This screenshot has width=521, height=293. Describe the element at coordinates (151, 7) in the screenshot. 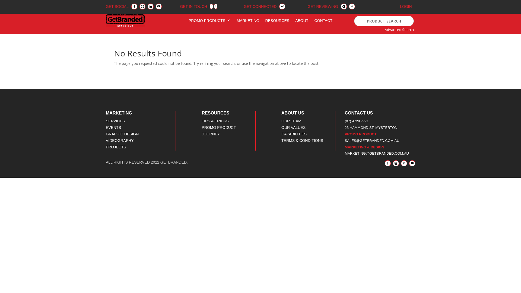

I see `Follow on LinkedIn` at that location.